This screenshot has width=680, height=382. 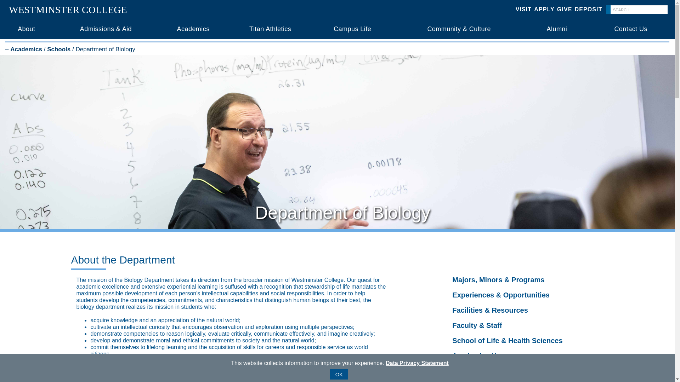 What do you see at coordinates (352, 29) in the screenshot?
I see `Campus Life` at bounding box center [352, 29].